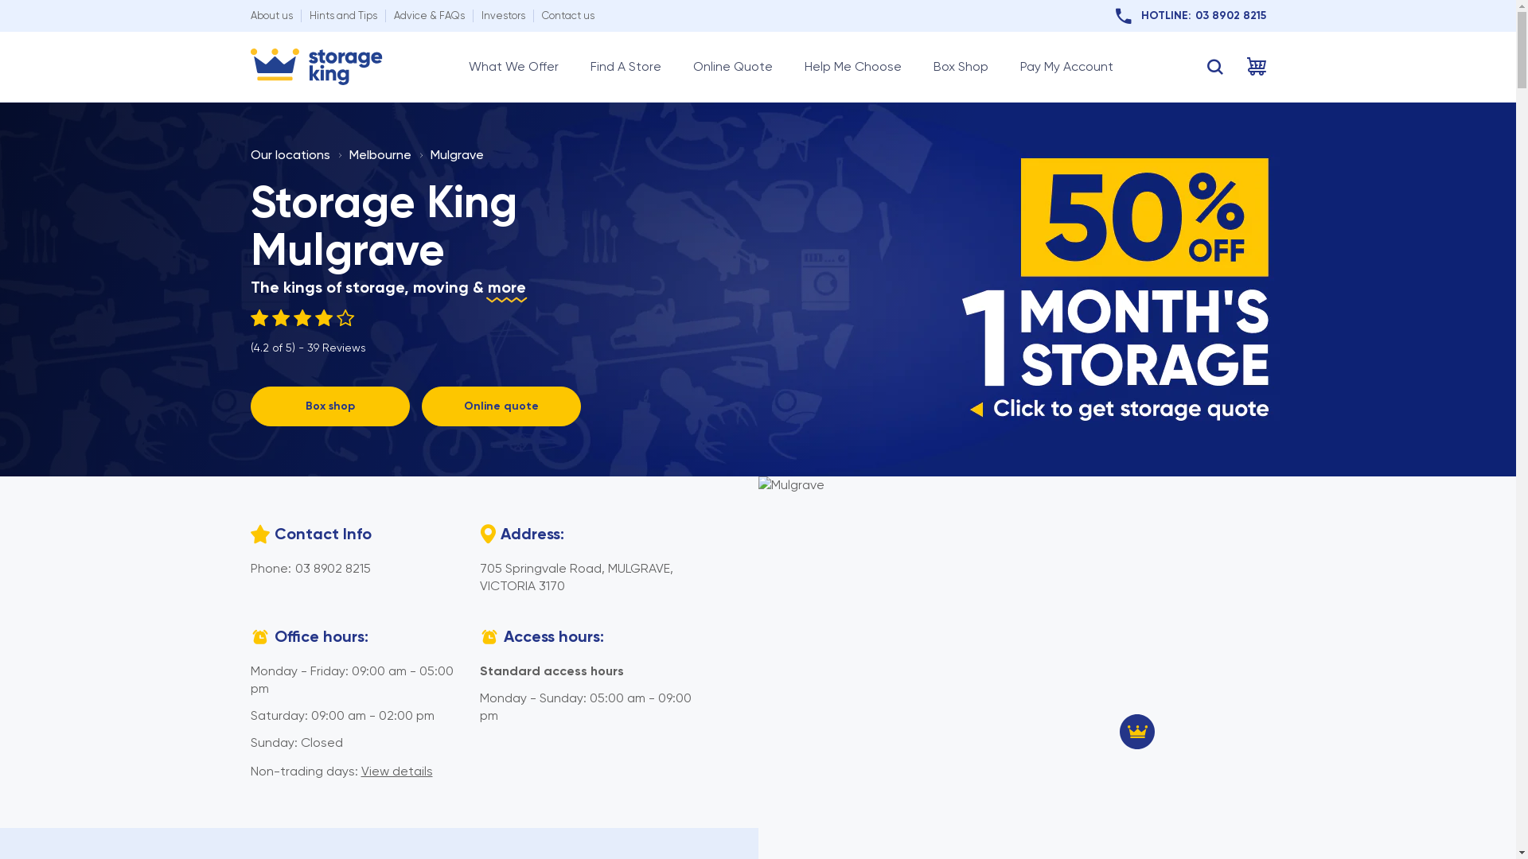 This screenshot has height=859, width=1528. What do you see at coordinates (428, 16) in the screenshot?
I see `Advice & FAQs` at bounding box center [428, 16].